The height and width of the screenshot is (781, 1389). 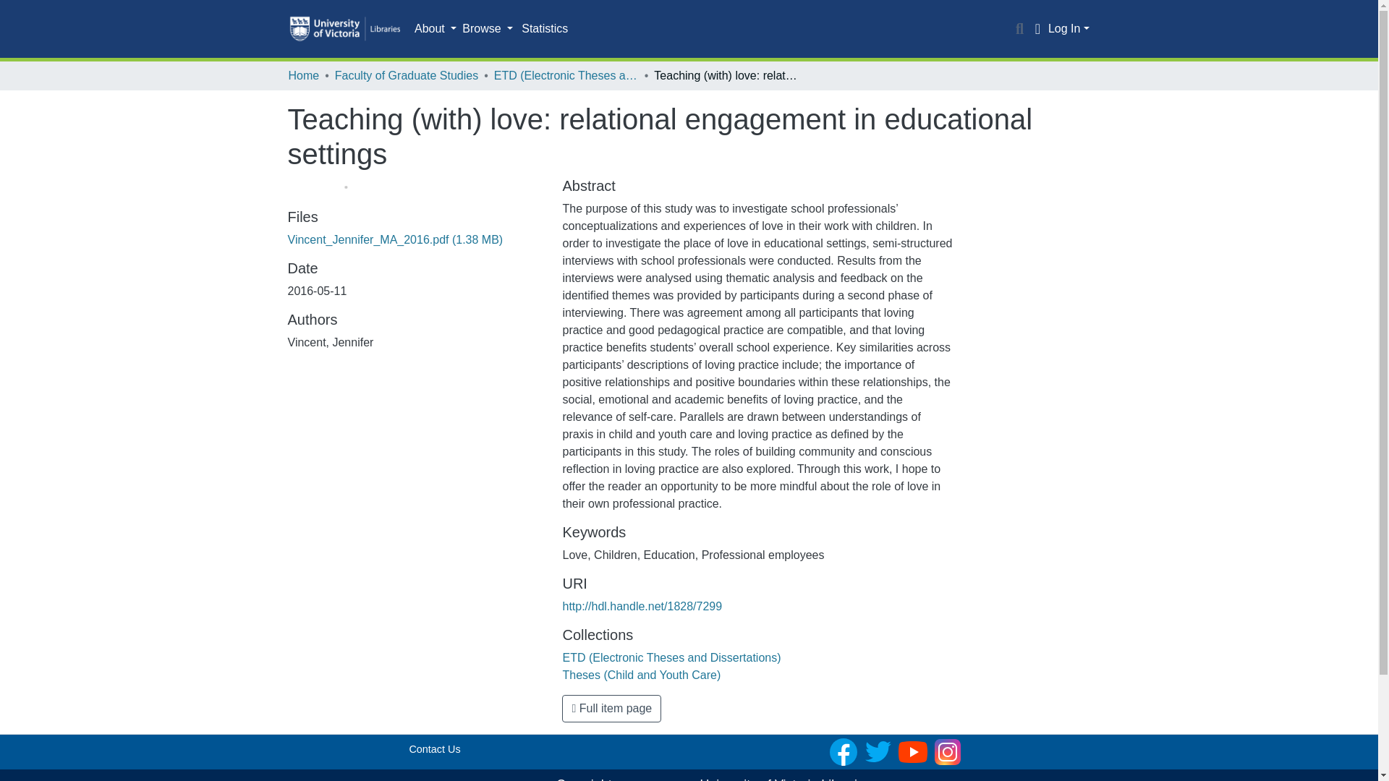 I want to click on Faculty of Graduate Studies, so click(x=406, y=75).